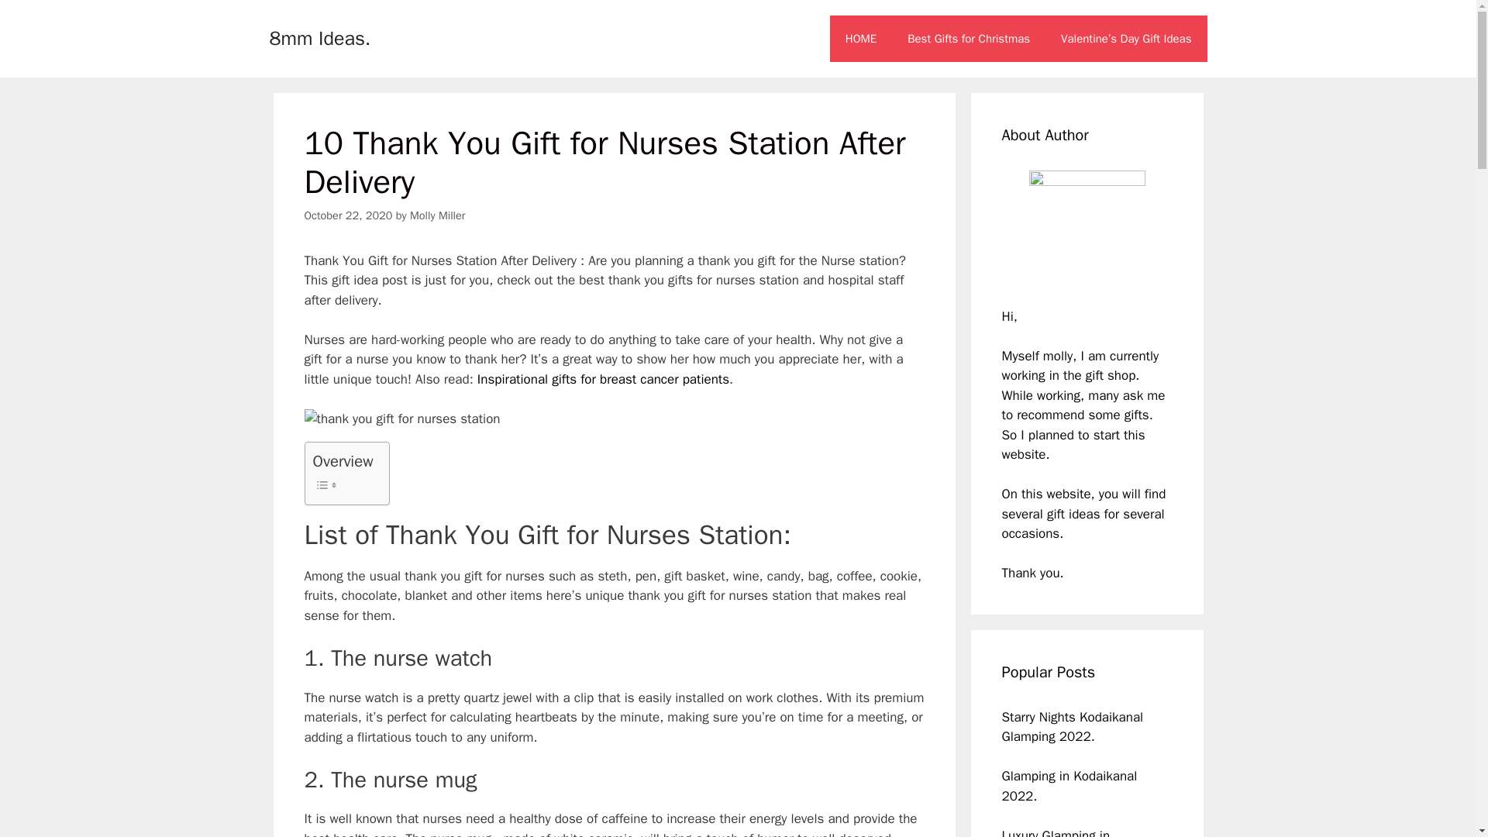 This screenshot has height=837, width=1488. I want to click on Kodaikanal Glamping, so click(1072, 726).